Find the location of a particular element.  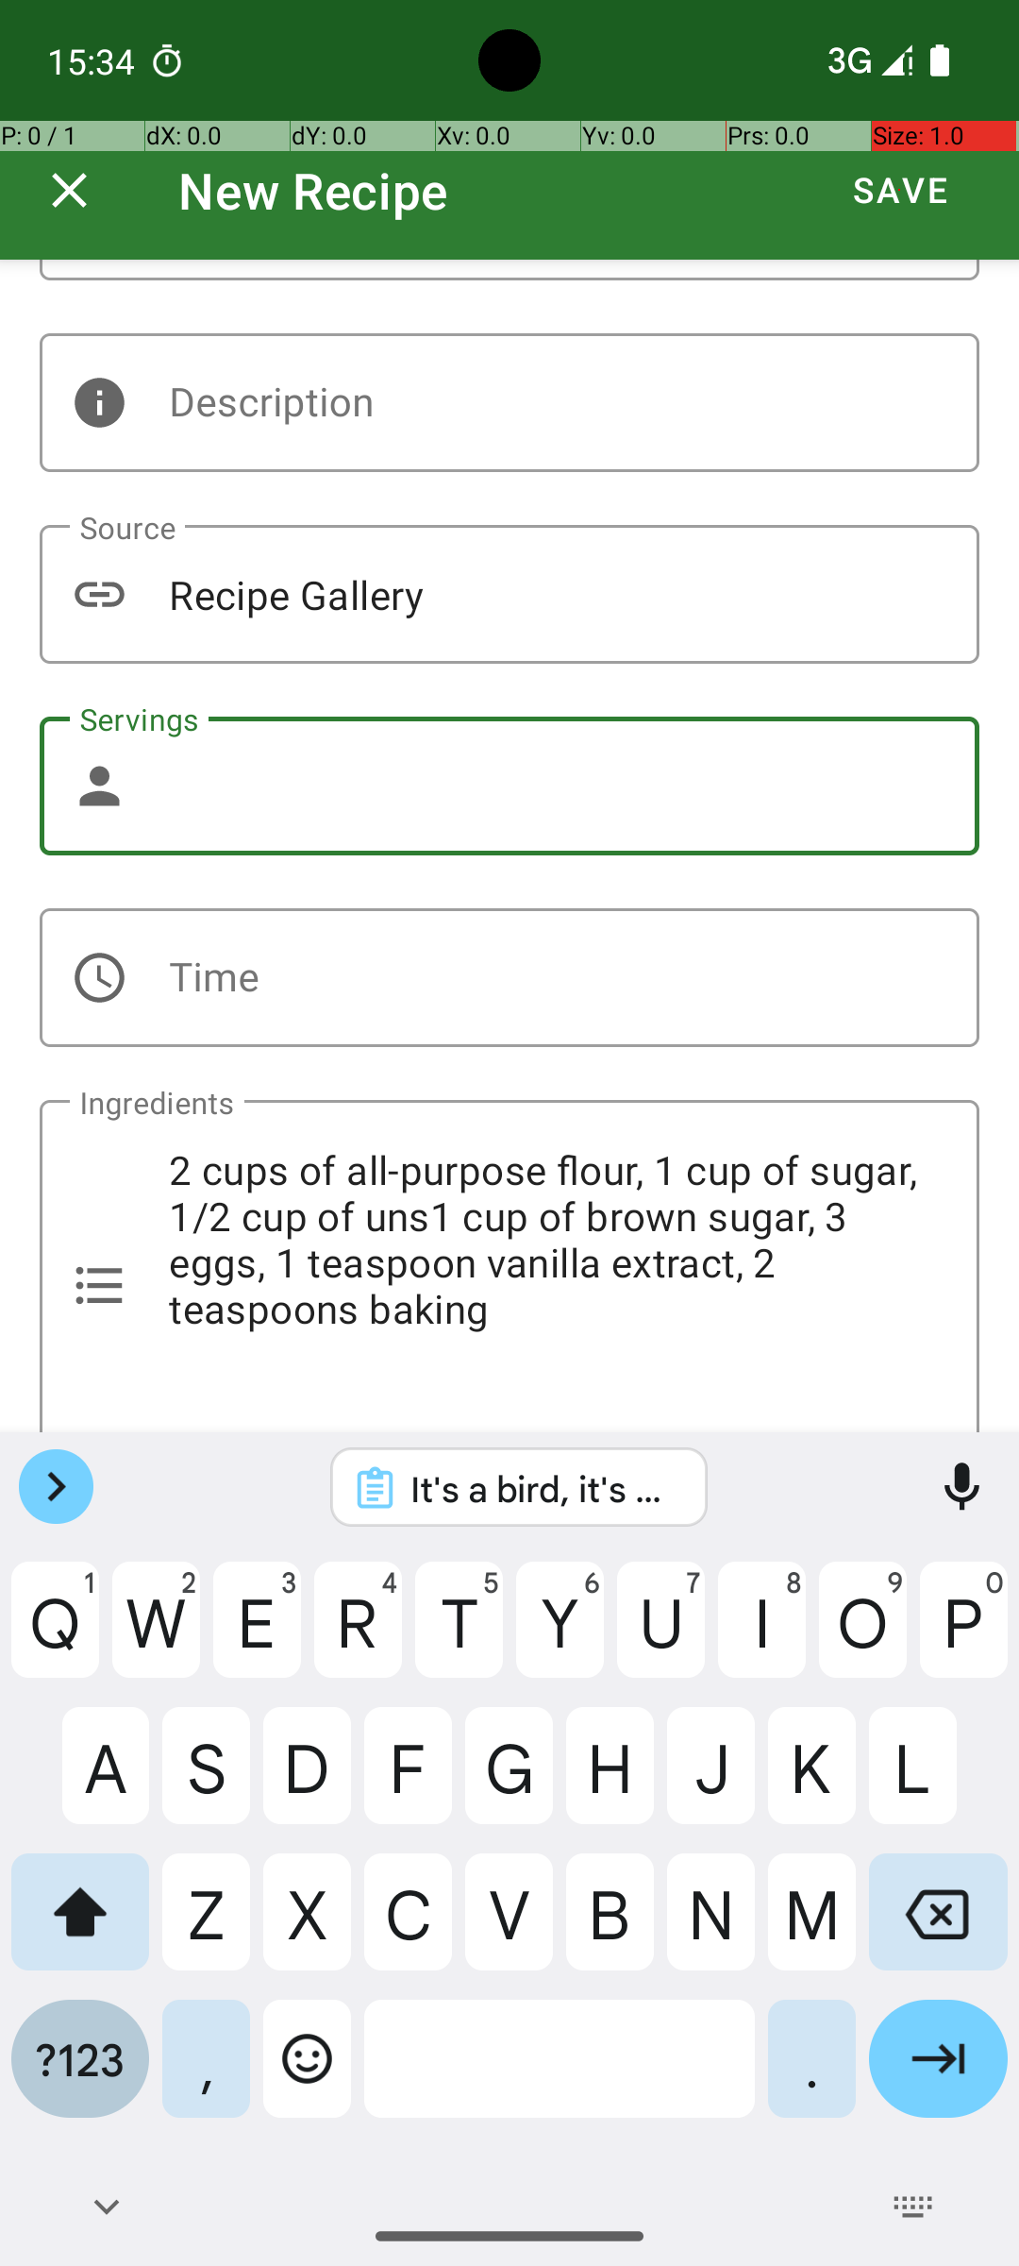

Recipe Gallery is located at coordinates (509, 595).